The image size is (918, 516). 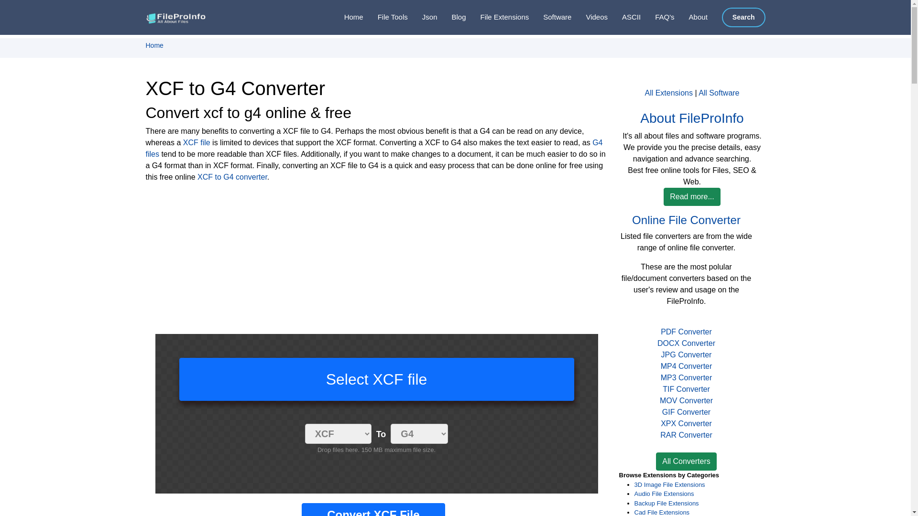 I want to click on File extensions list, so click(x=498, y=17).